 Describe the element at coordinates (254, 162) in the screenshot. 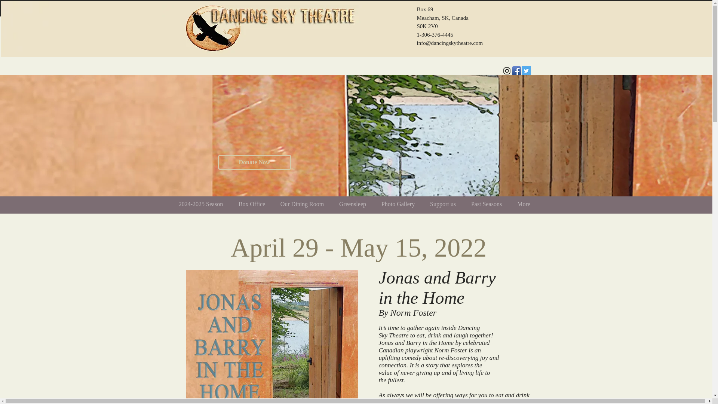

I see `Donate Now` at that location.